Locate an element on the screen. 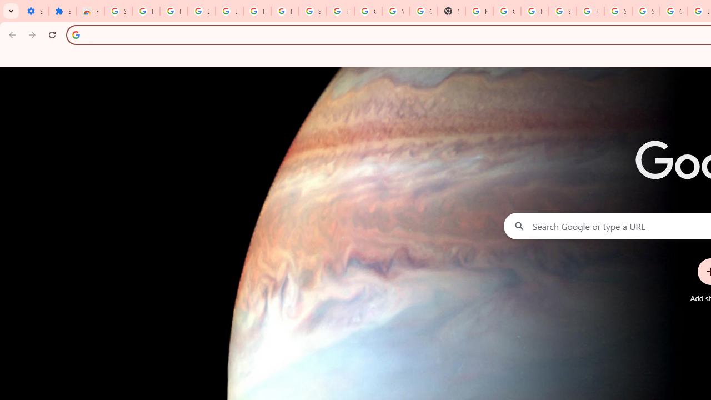 The height and width of the screenshot is (400, 711). https://scholar.google.com/ is located at coordinates (479, 11).